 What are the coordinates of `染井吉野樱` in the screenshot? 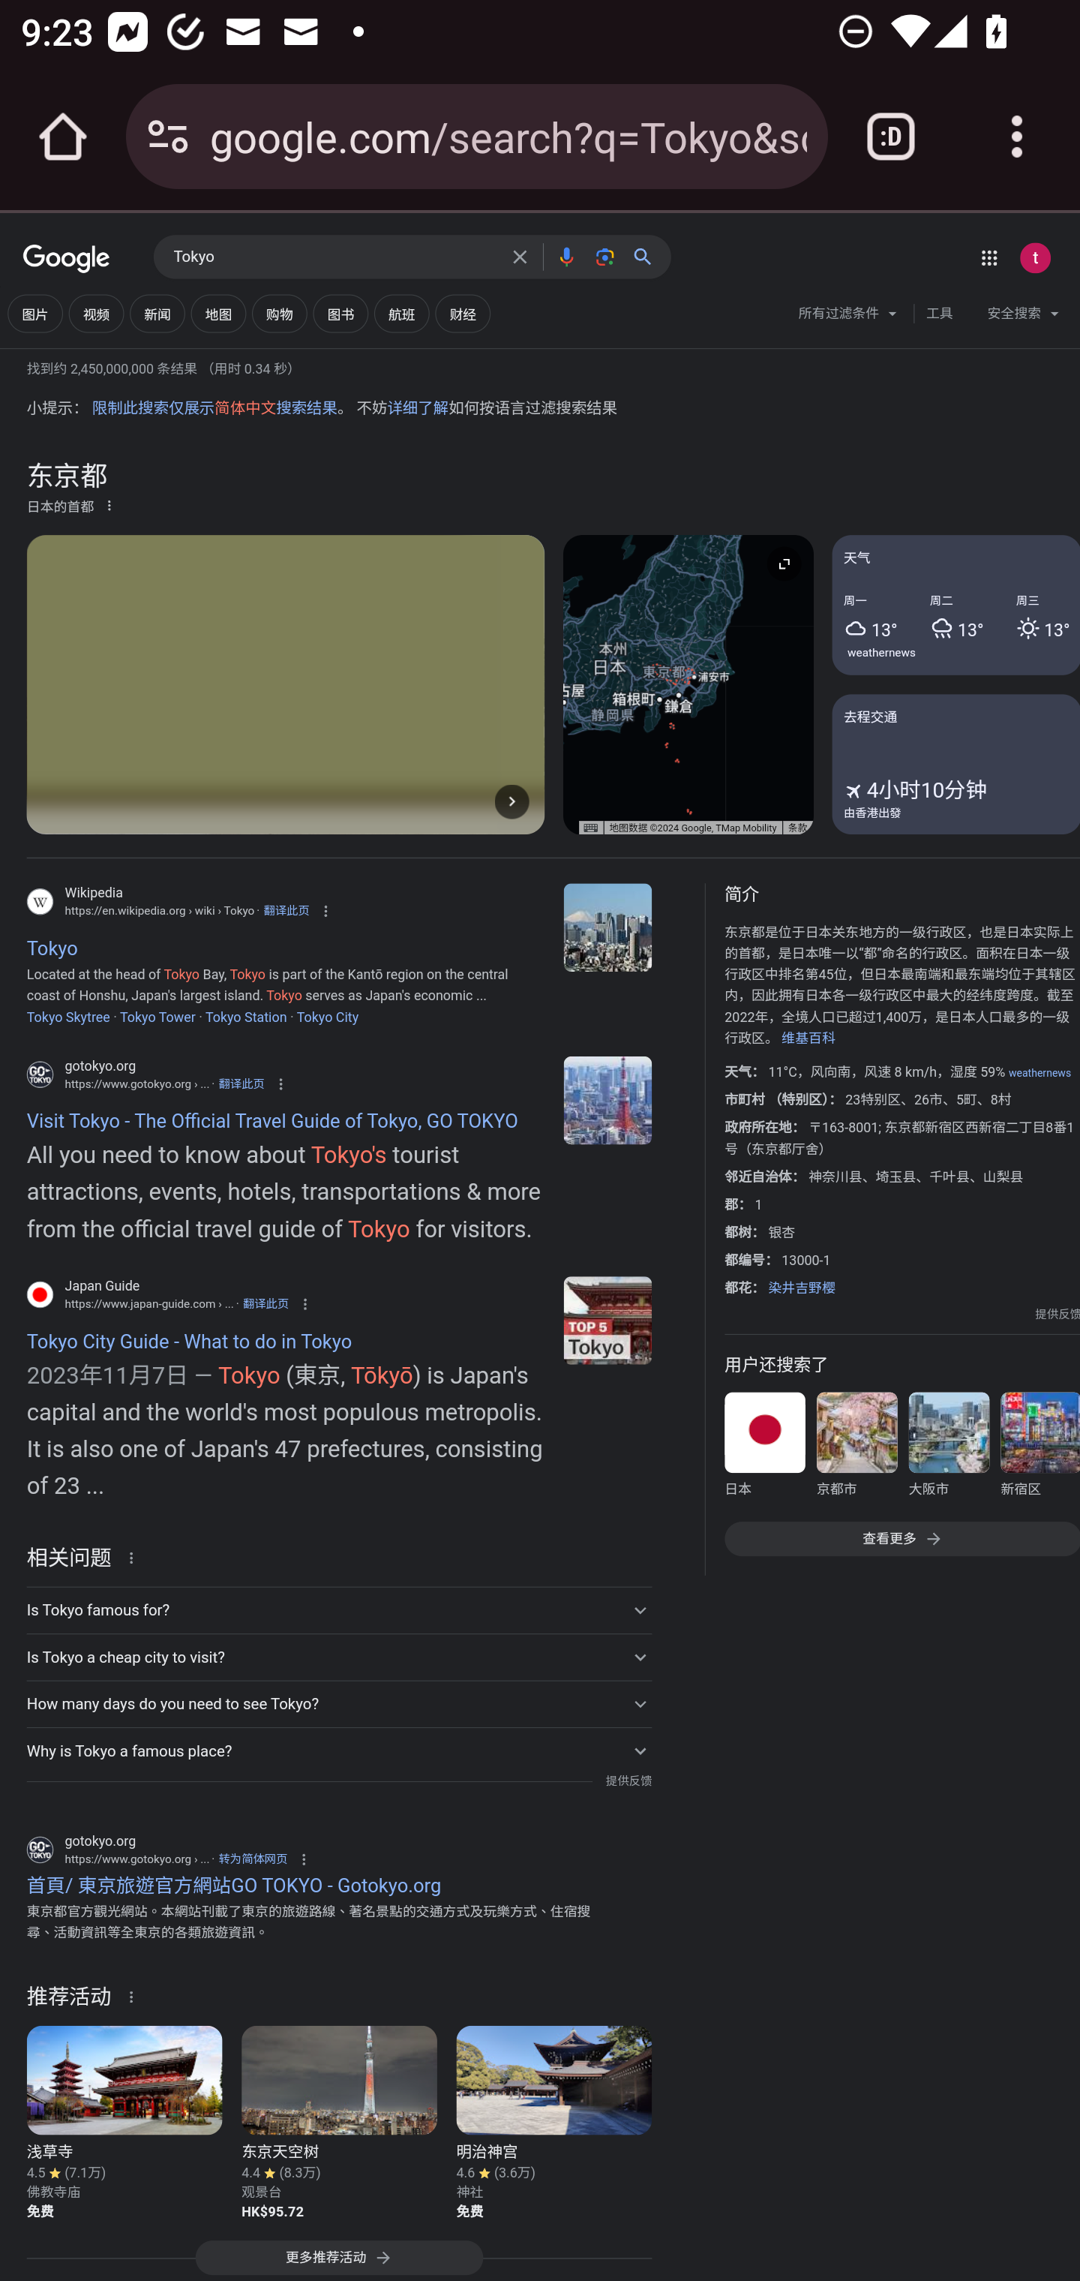 It's located at (801, 1288).